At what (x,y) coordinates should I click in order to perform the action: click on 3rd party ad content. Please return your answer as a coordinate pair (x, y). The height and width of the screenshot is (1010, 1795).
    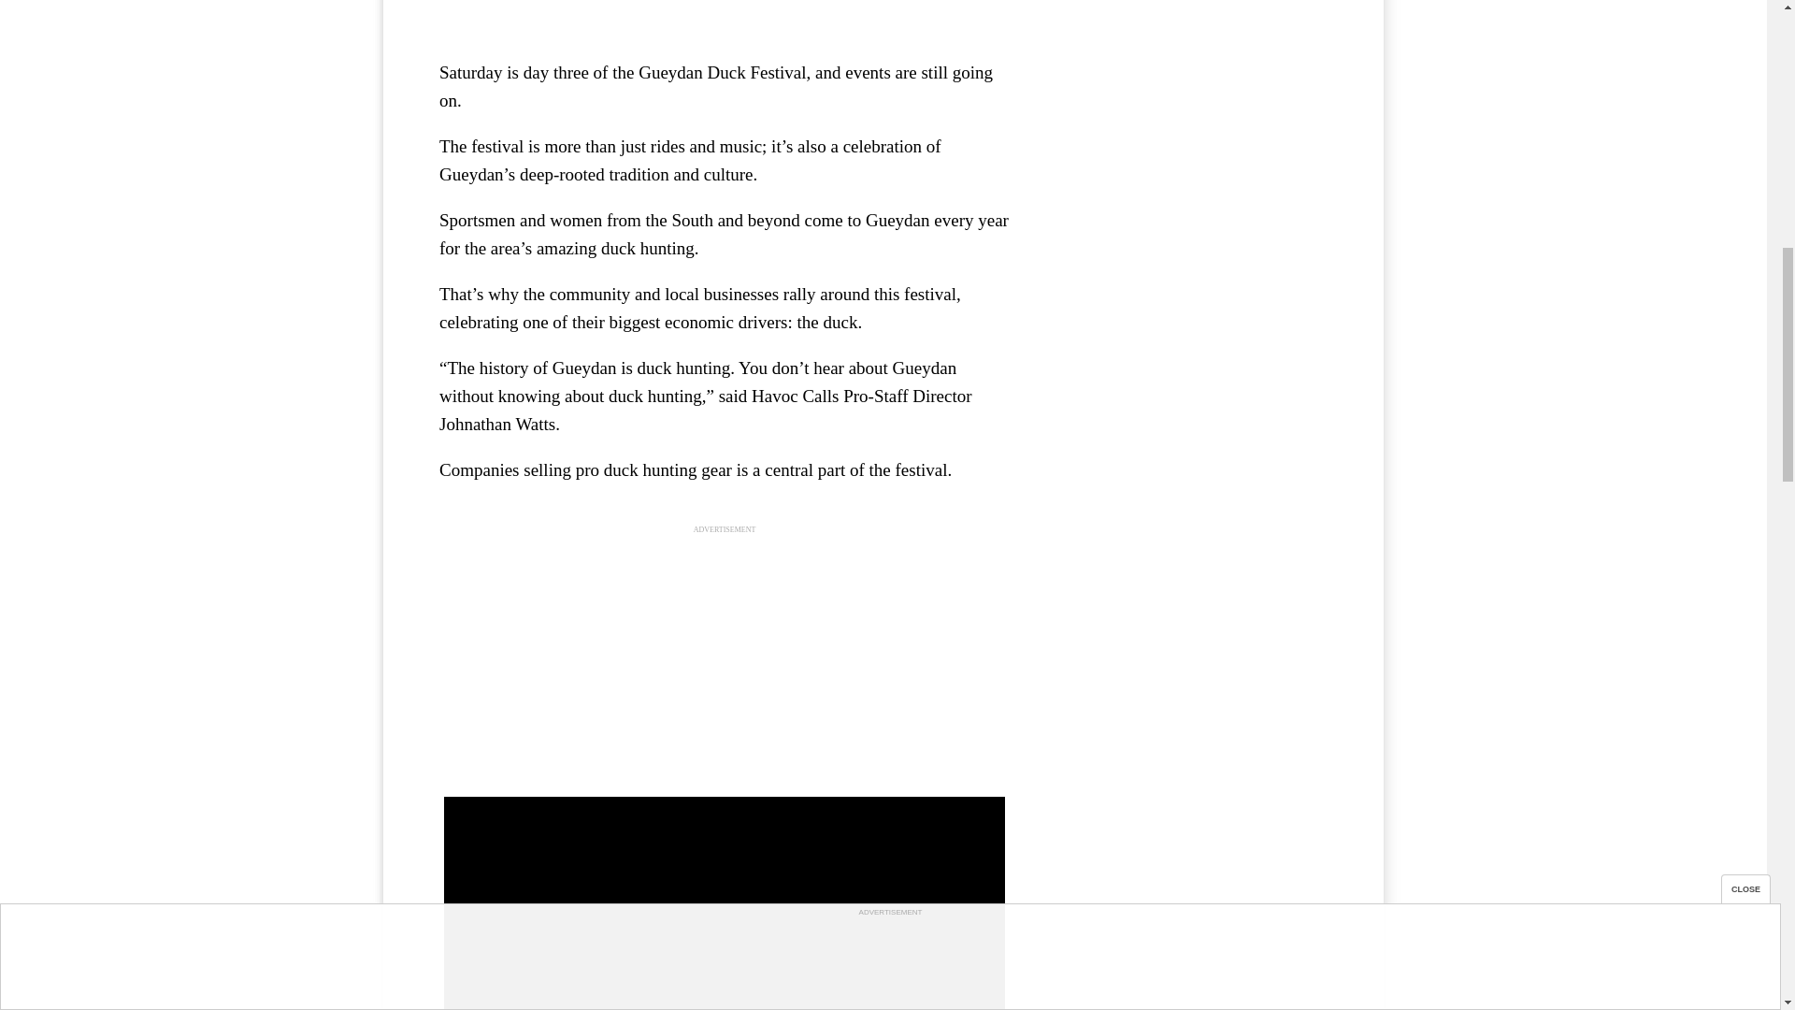
    Looking at the image, I should click on (1187, 64).